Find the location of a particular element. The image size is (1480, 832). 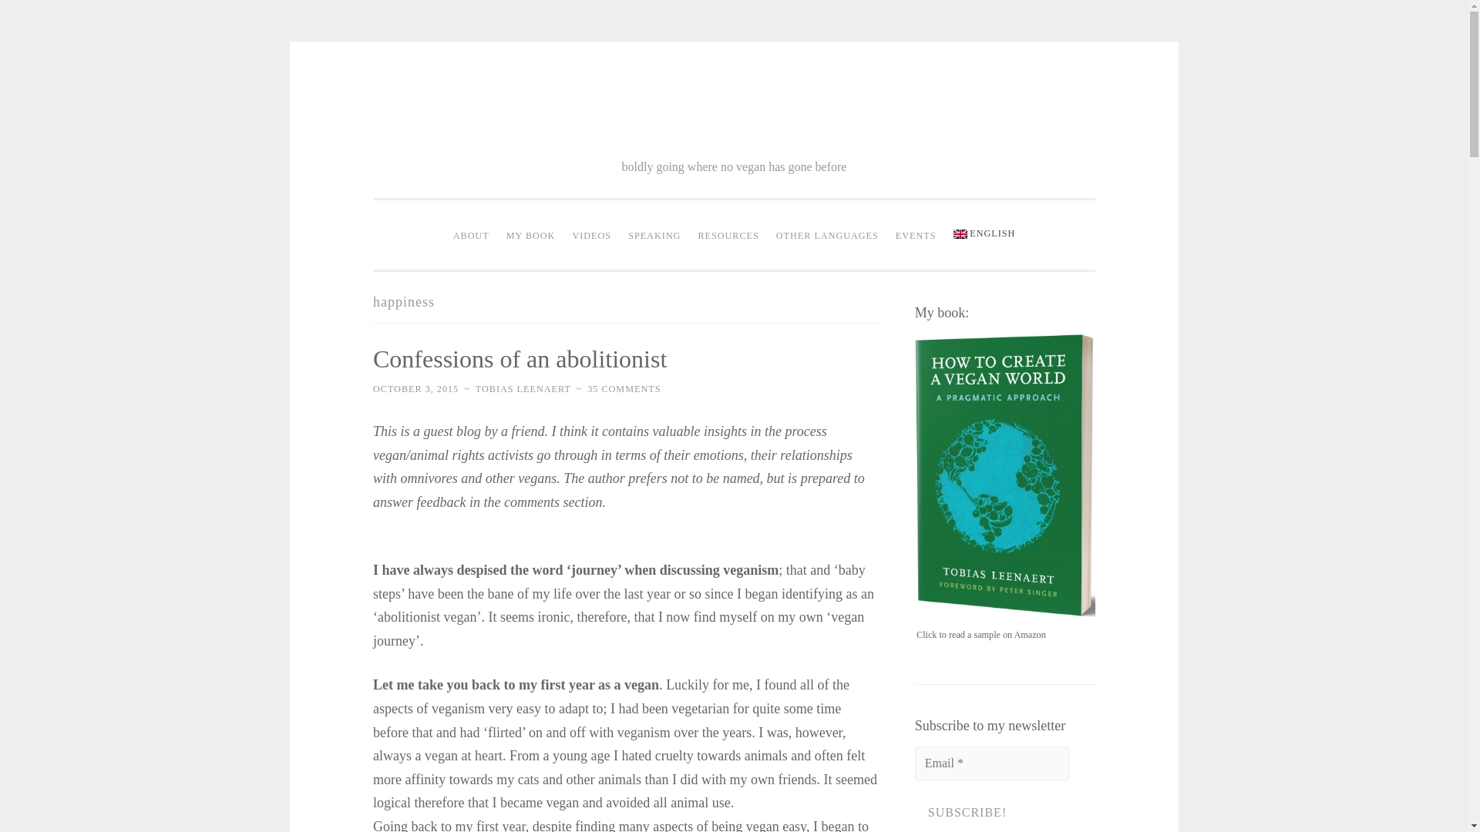

Email is located at coordinates (991, 763).